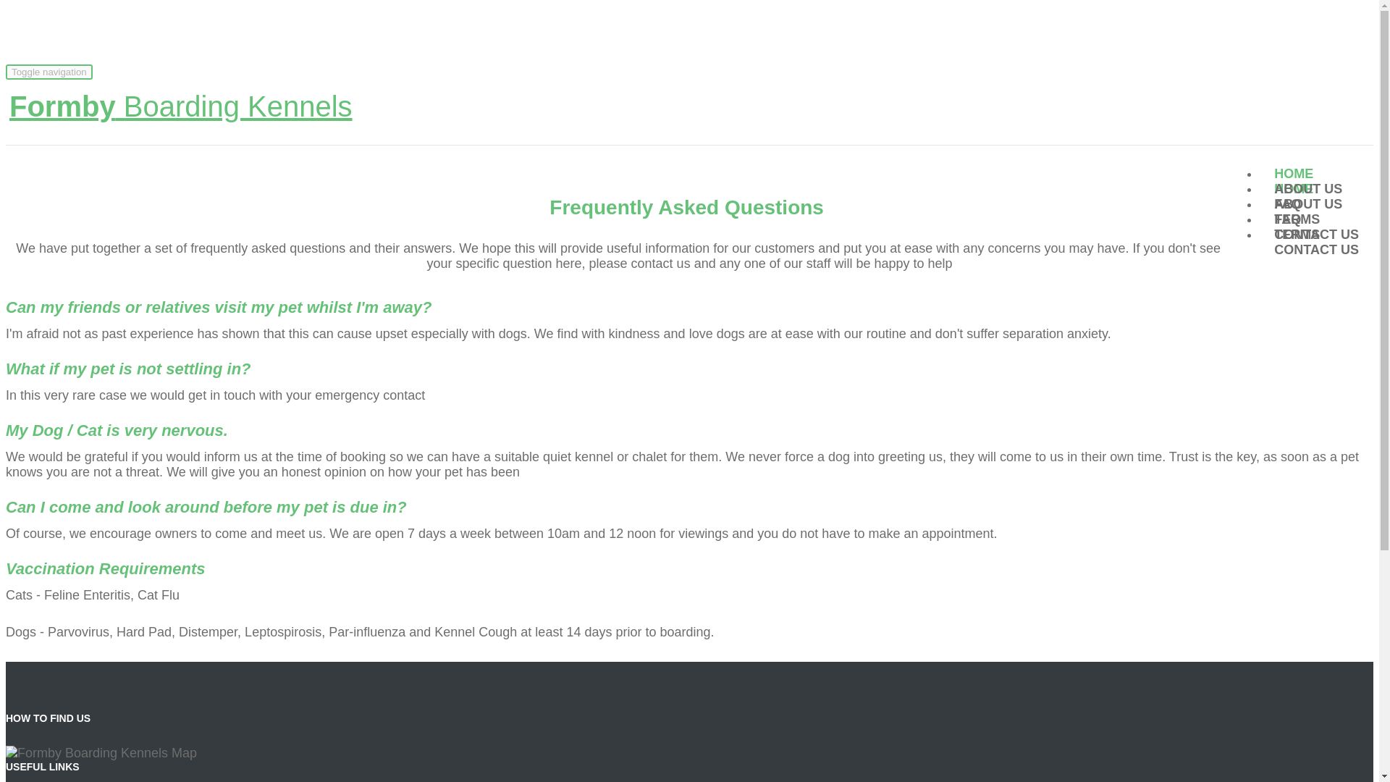 The width and height of the screenshot is (1390, 782). What do you see at coordinates (1293, 174) in the screenshot?
I see `Home` at bounding box center [1293, 174].